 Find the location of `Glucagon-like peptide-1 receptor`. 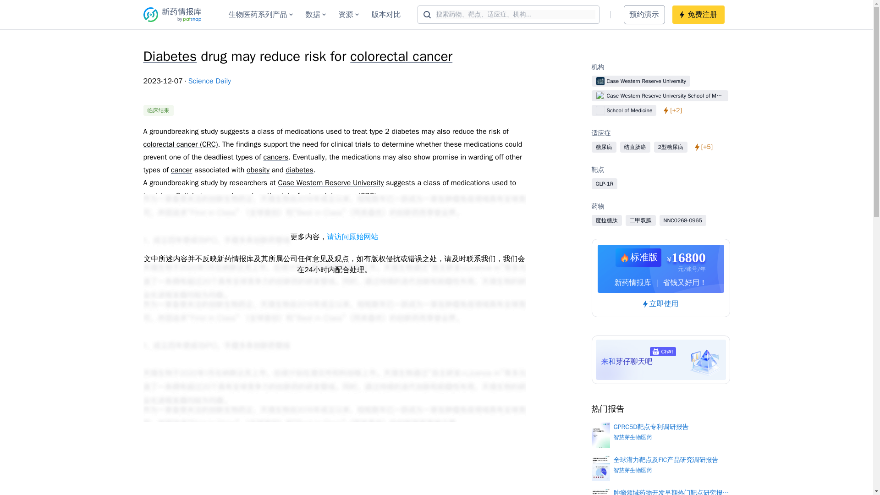

Glucagon-like peptide-1 receptor is located at coordinates (195, 285).